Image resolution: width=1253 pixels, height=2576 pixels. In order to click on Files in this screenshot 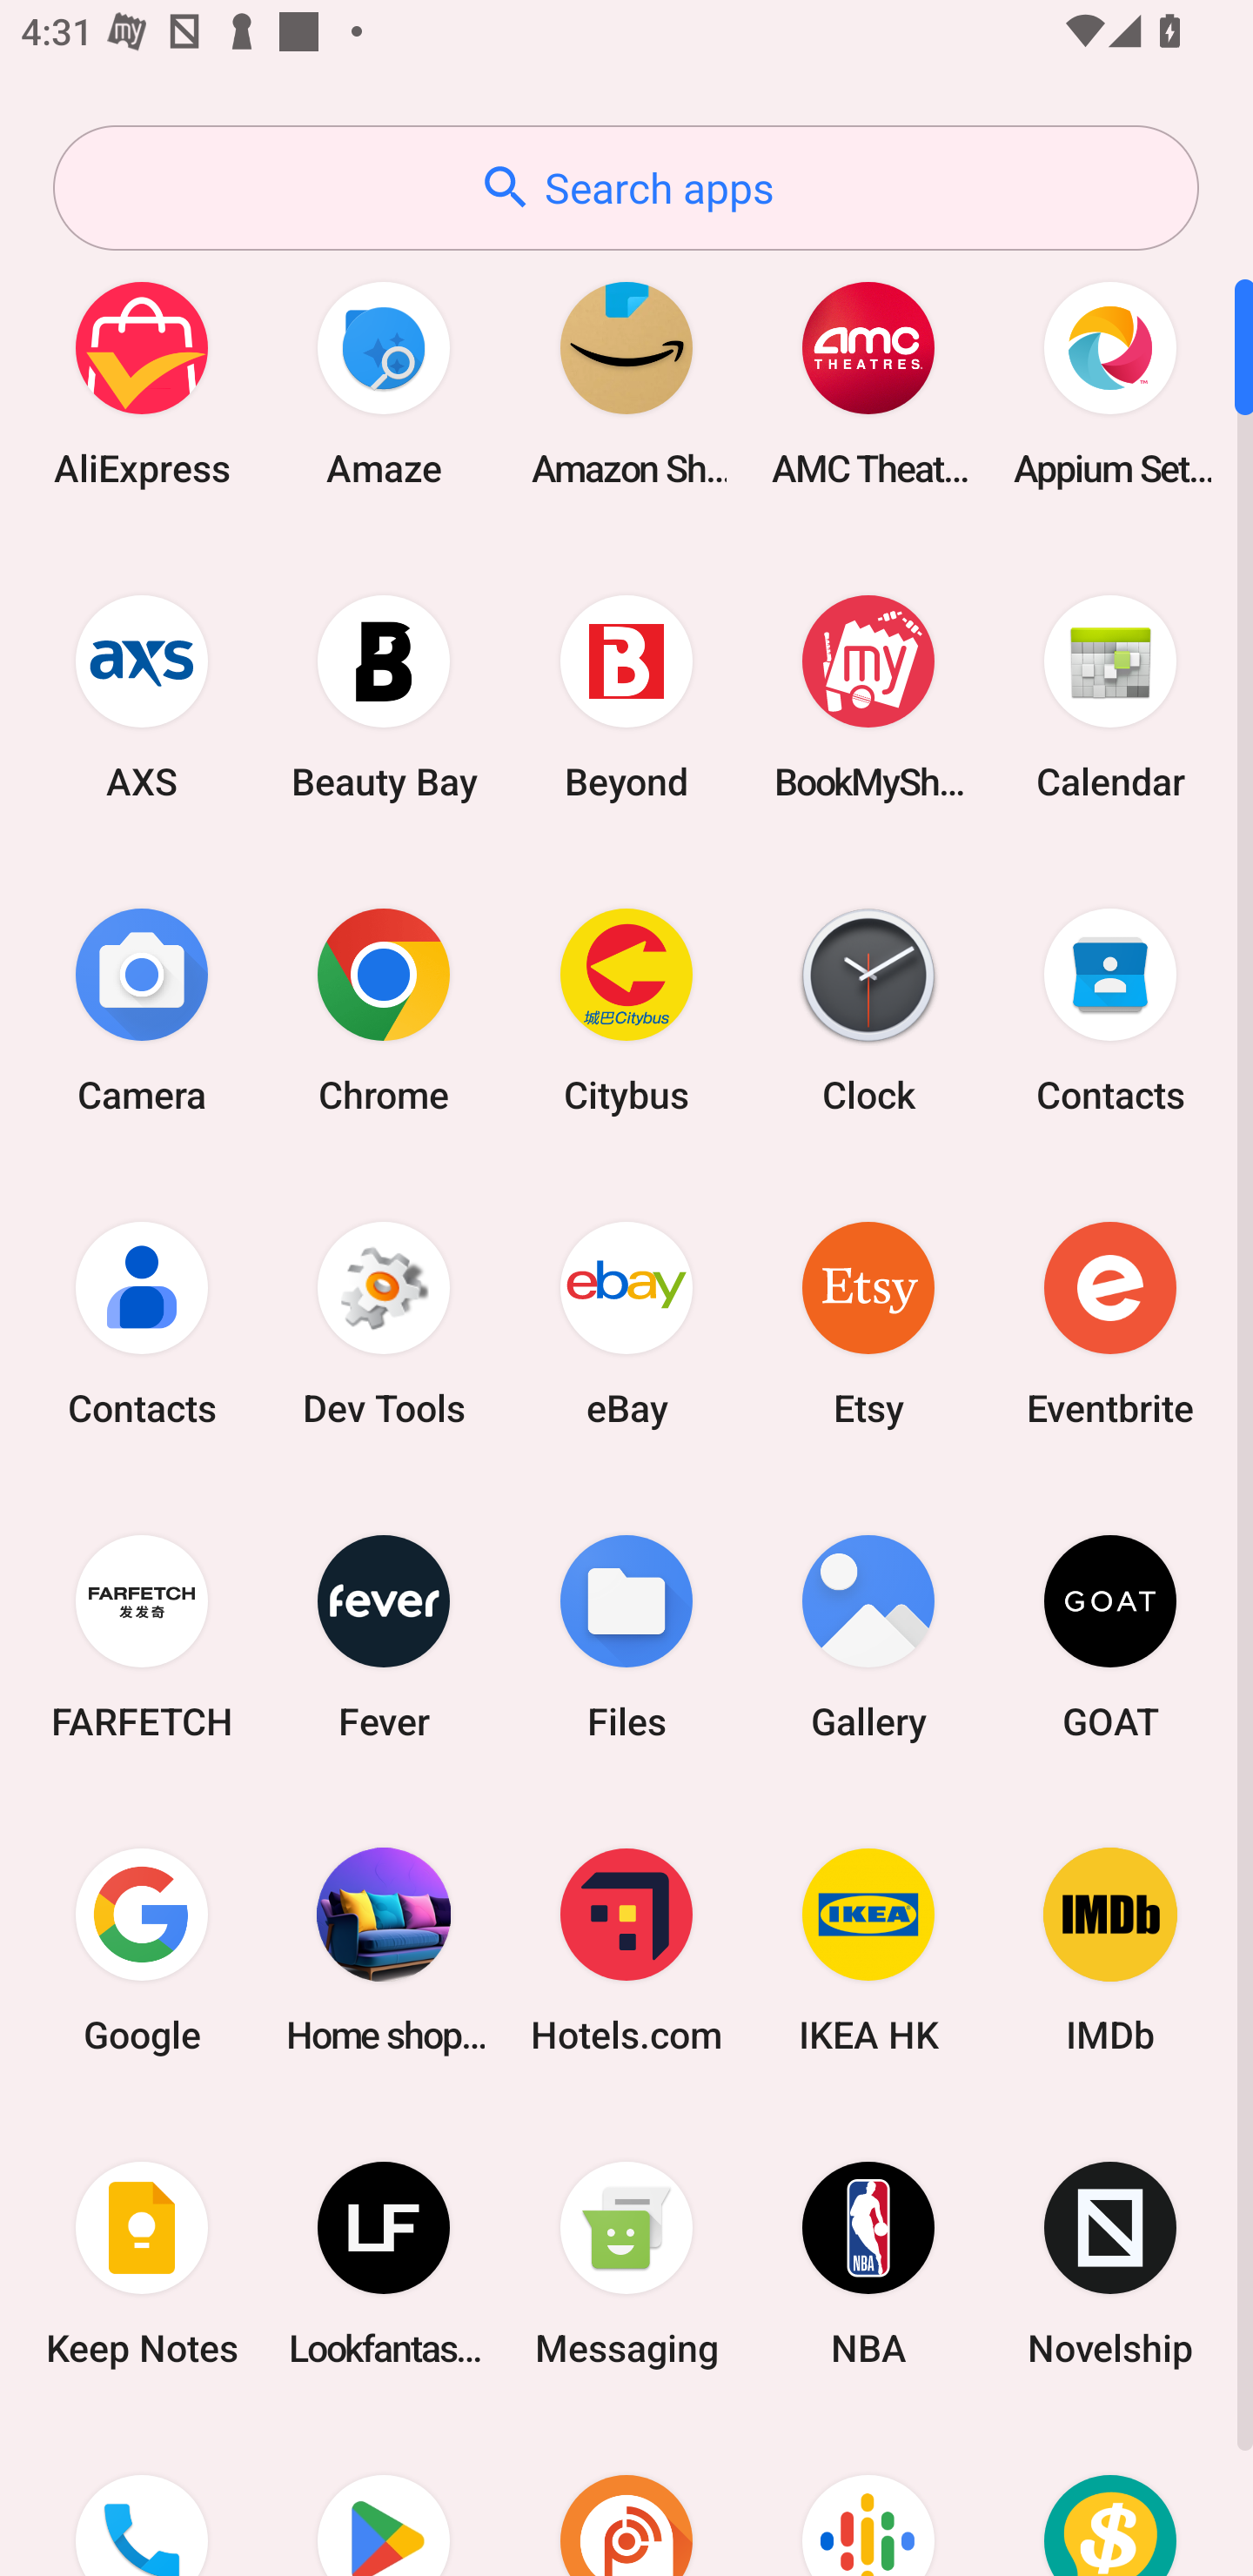, I will do `click(626, 1636)`.